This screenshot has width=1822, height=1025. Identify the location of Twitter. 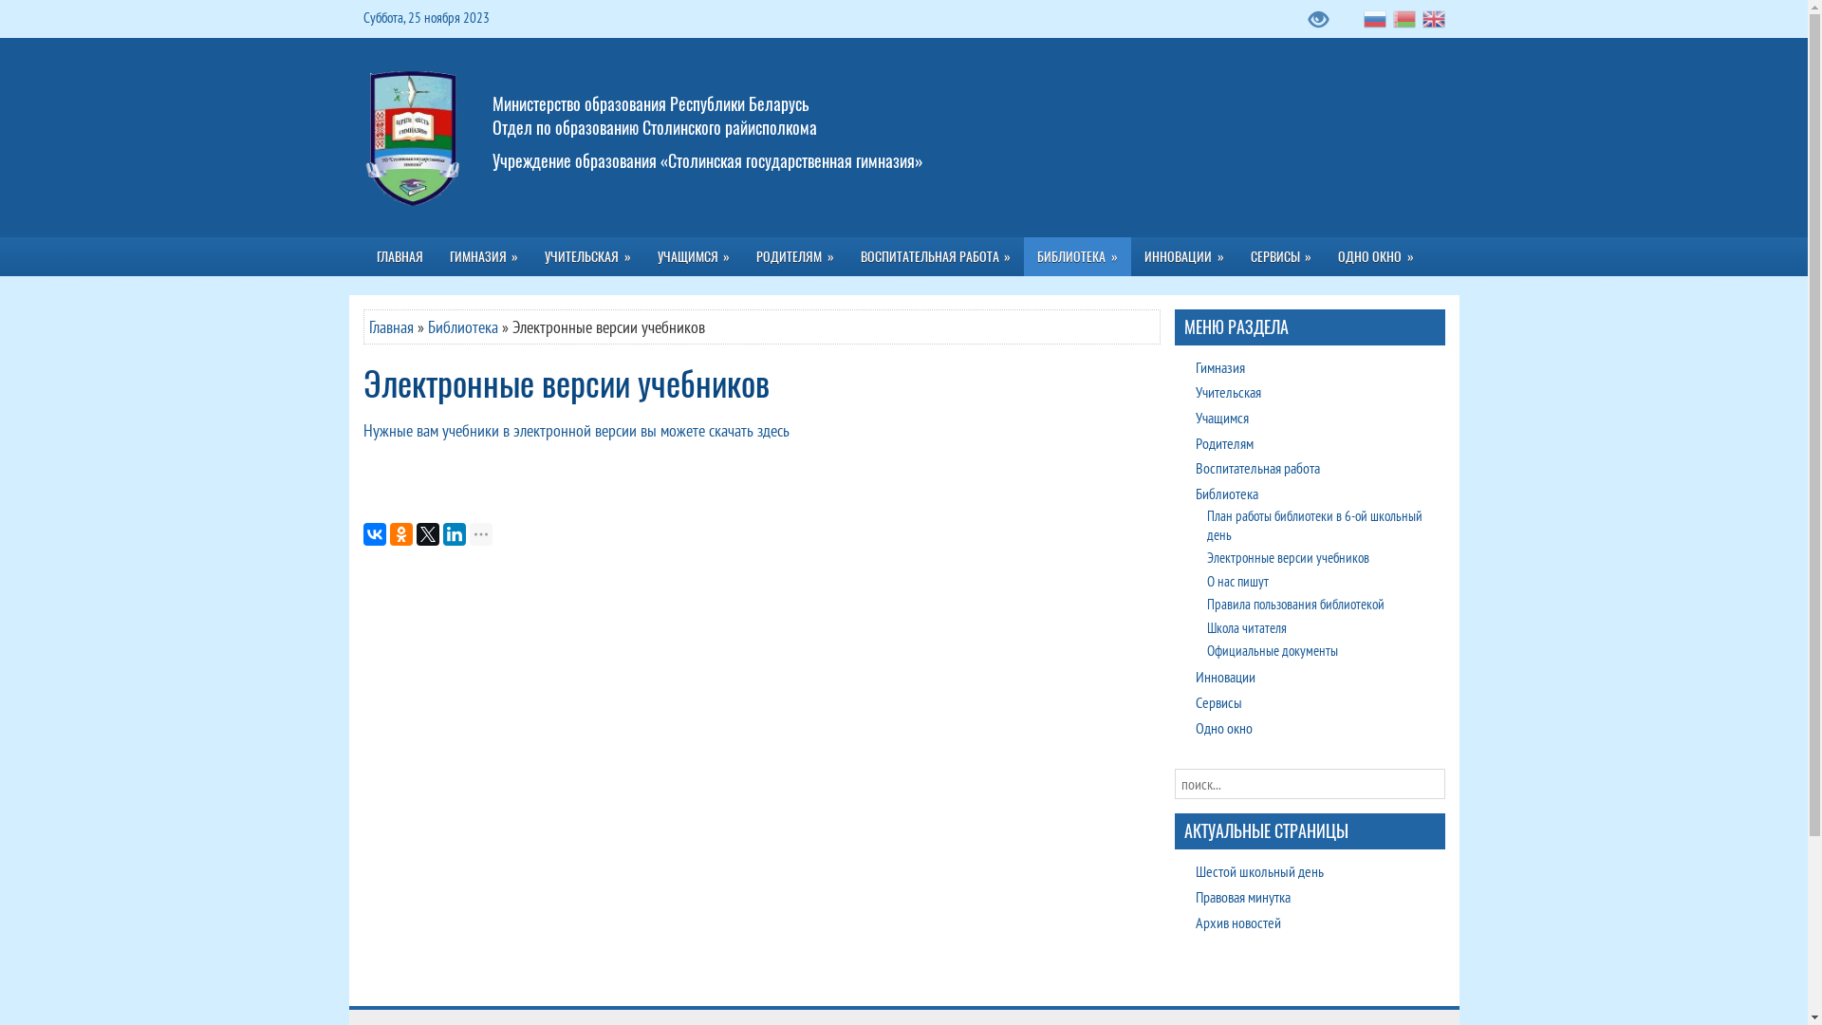
(427, 534).